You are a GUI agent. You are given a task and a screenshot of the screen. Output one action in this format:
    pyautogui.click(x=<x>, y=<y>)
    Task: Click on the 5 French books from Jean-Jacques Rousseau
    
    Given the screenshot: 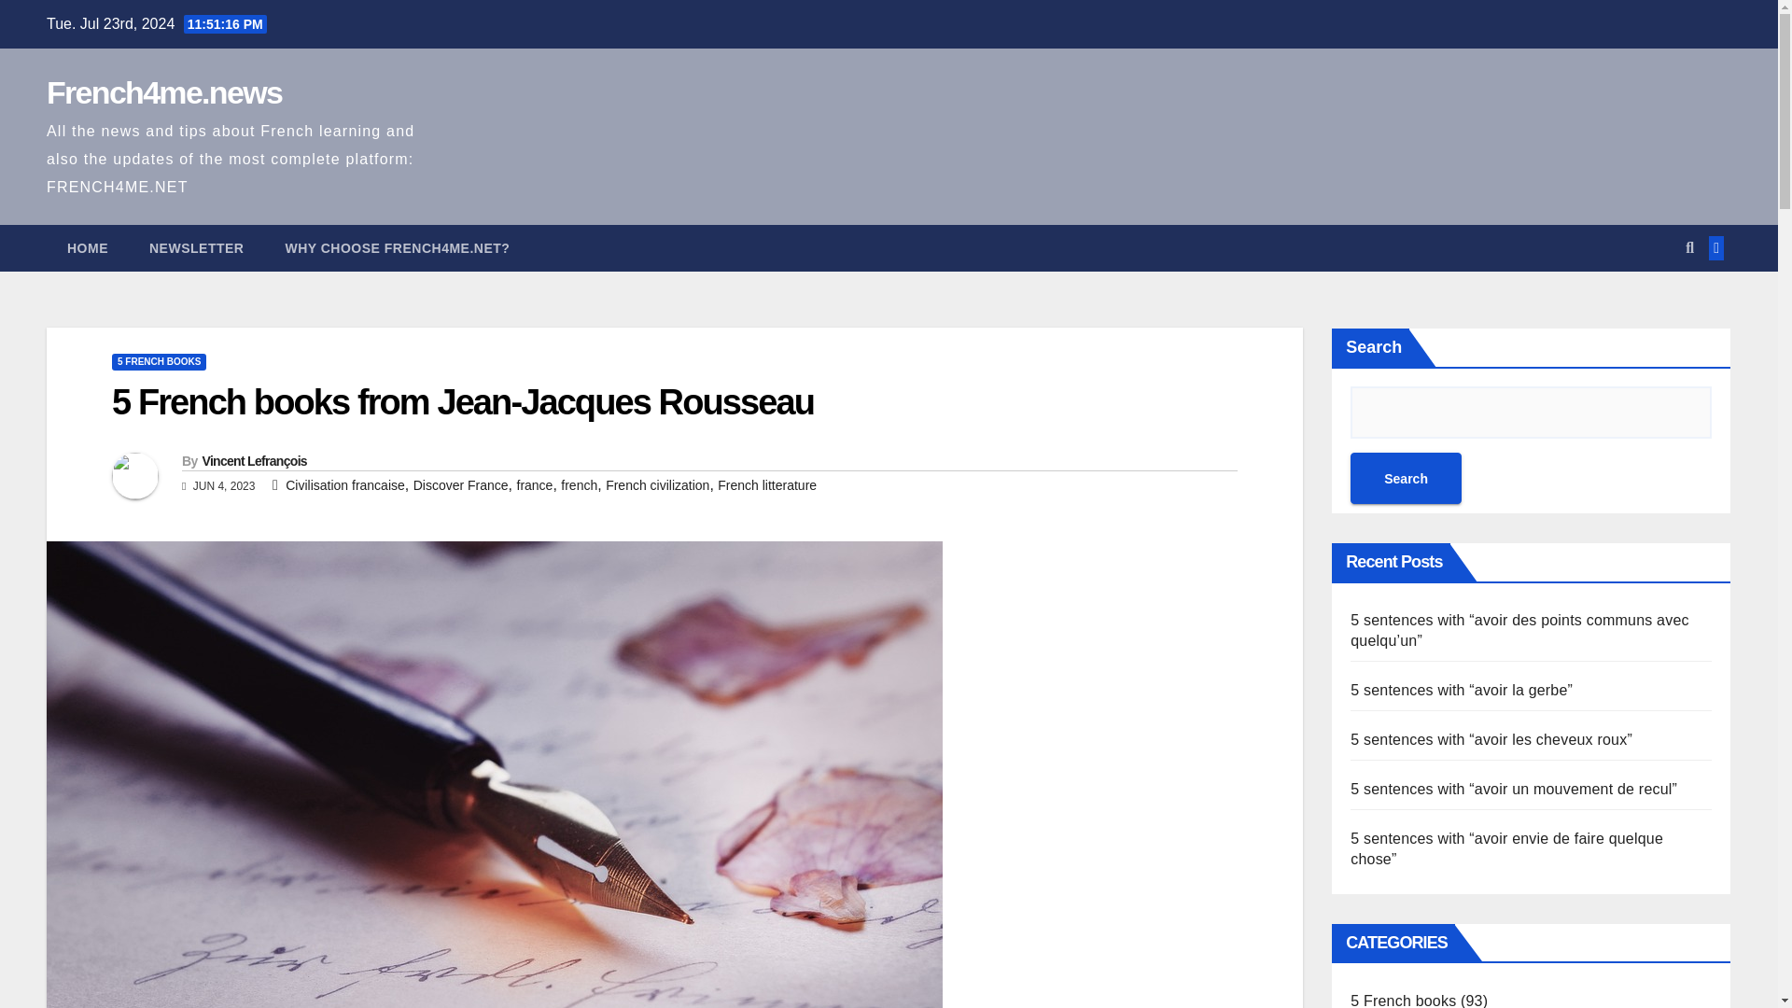 What is the action you would take?
    pyautogui.click(x=462, y=402)
    